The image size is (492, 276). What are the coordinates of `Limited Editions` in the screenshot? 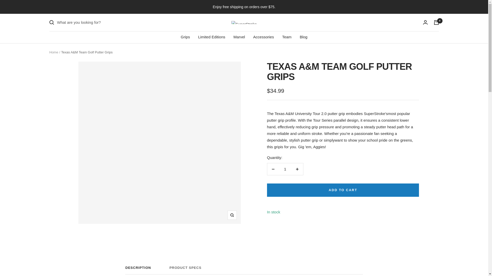 It's located at (285, 169).